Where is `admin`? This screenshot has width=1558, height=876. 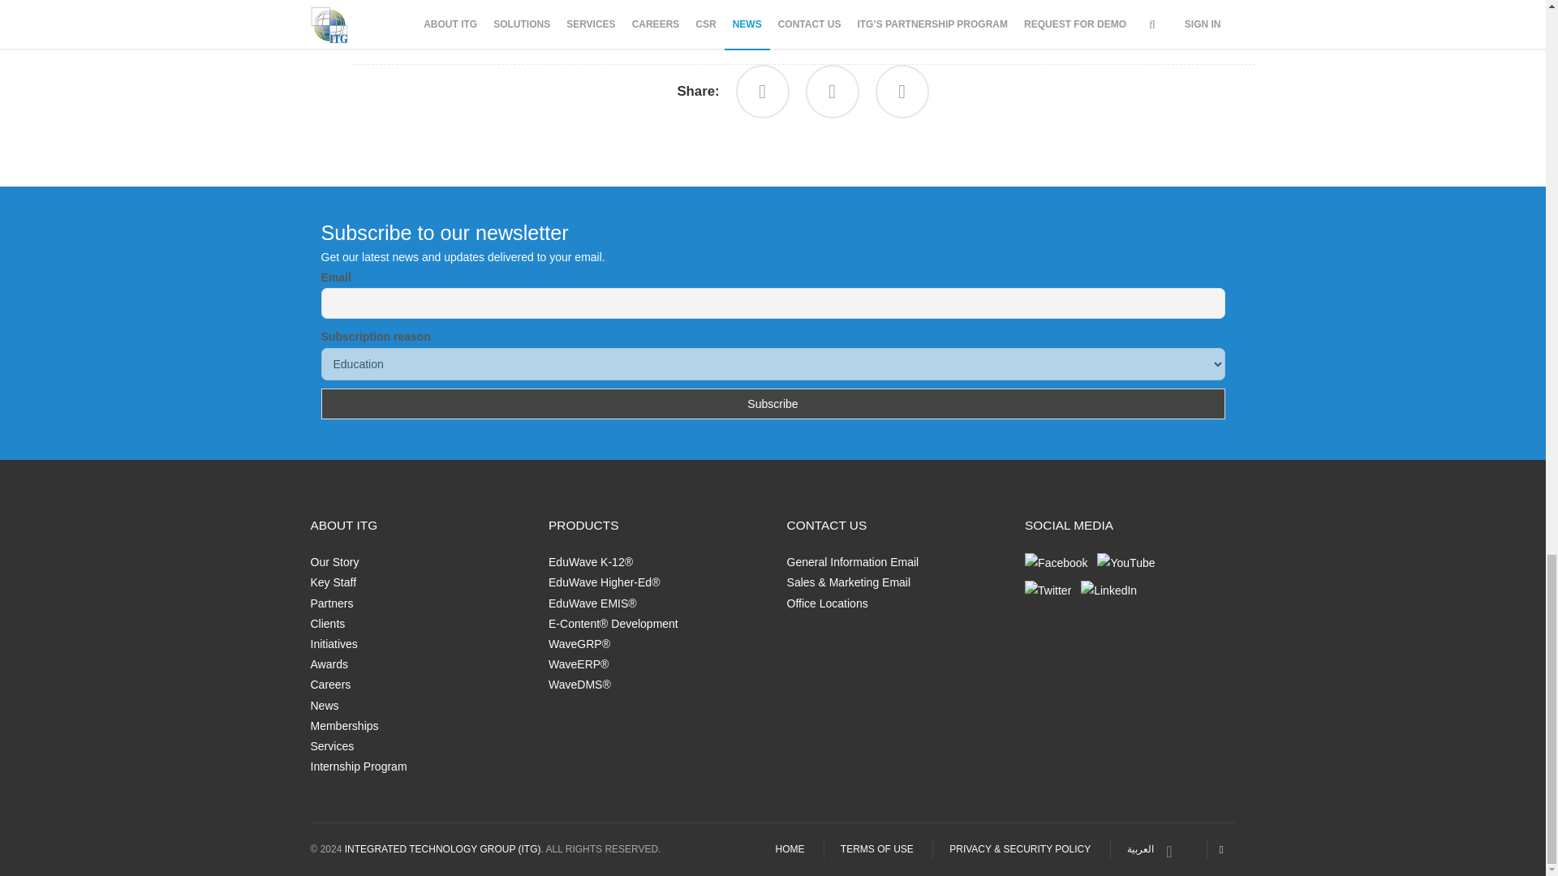 admin is located at coordinates (375, 12).